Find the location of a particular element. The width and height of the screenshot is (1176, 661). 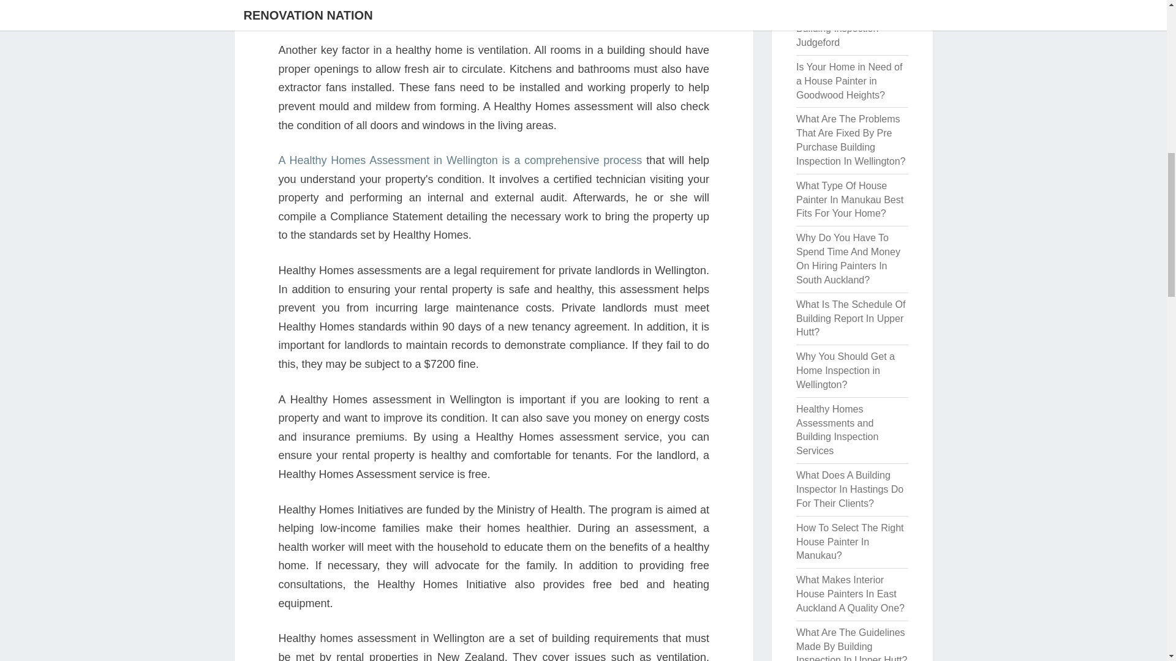

The Importance of Building Inspection Judgeford is located at coordinates (837, 28).